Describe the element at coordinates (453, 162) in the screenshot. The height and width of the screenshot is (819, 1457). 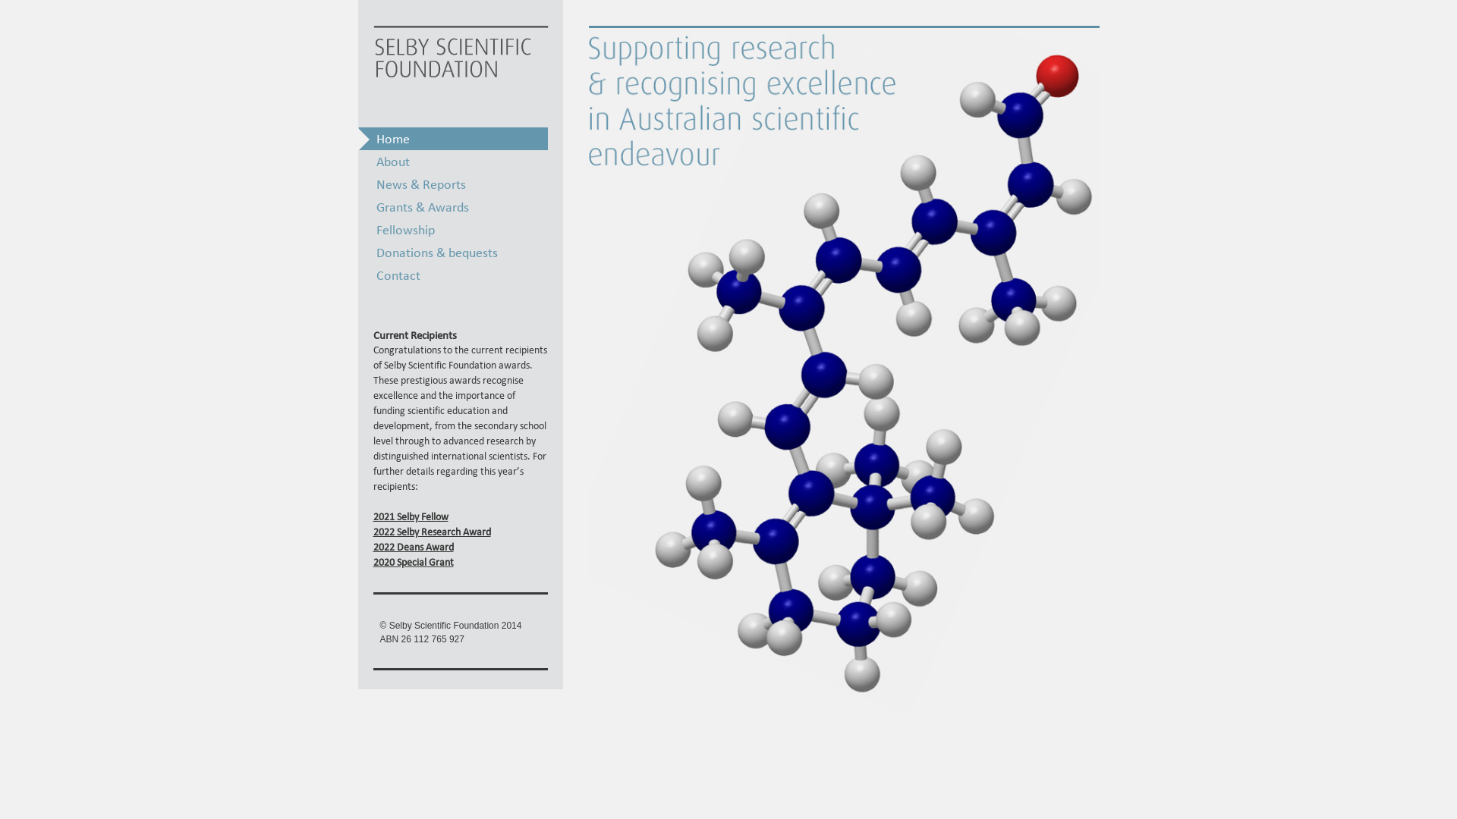
I see `About` at that location.